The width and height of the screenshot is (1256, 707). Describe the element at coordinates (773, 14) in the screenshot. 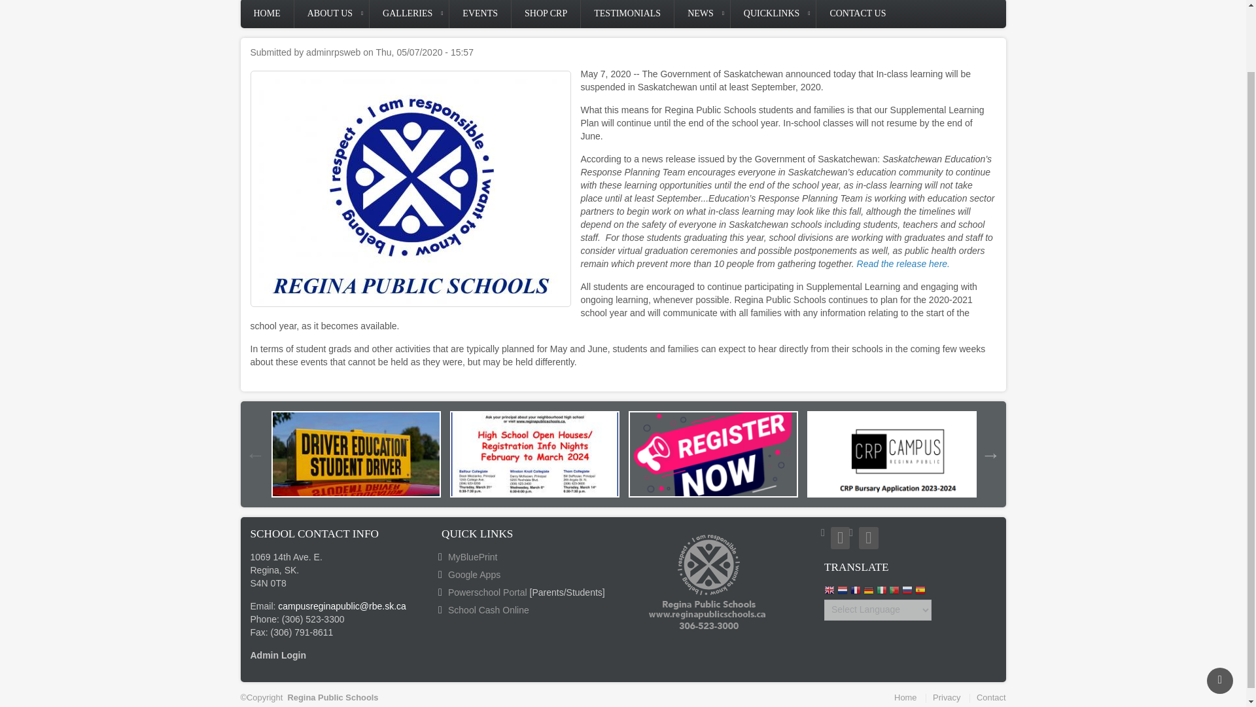

I see `QUICKLINKS` at that location.